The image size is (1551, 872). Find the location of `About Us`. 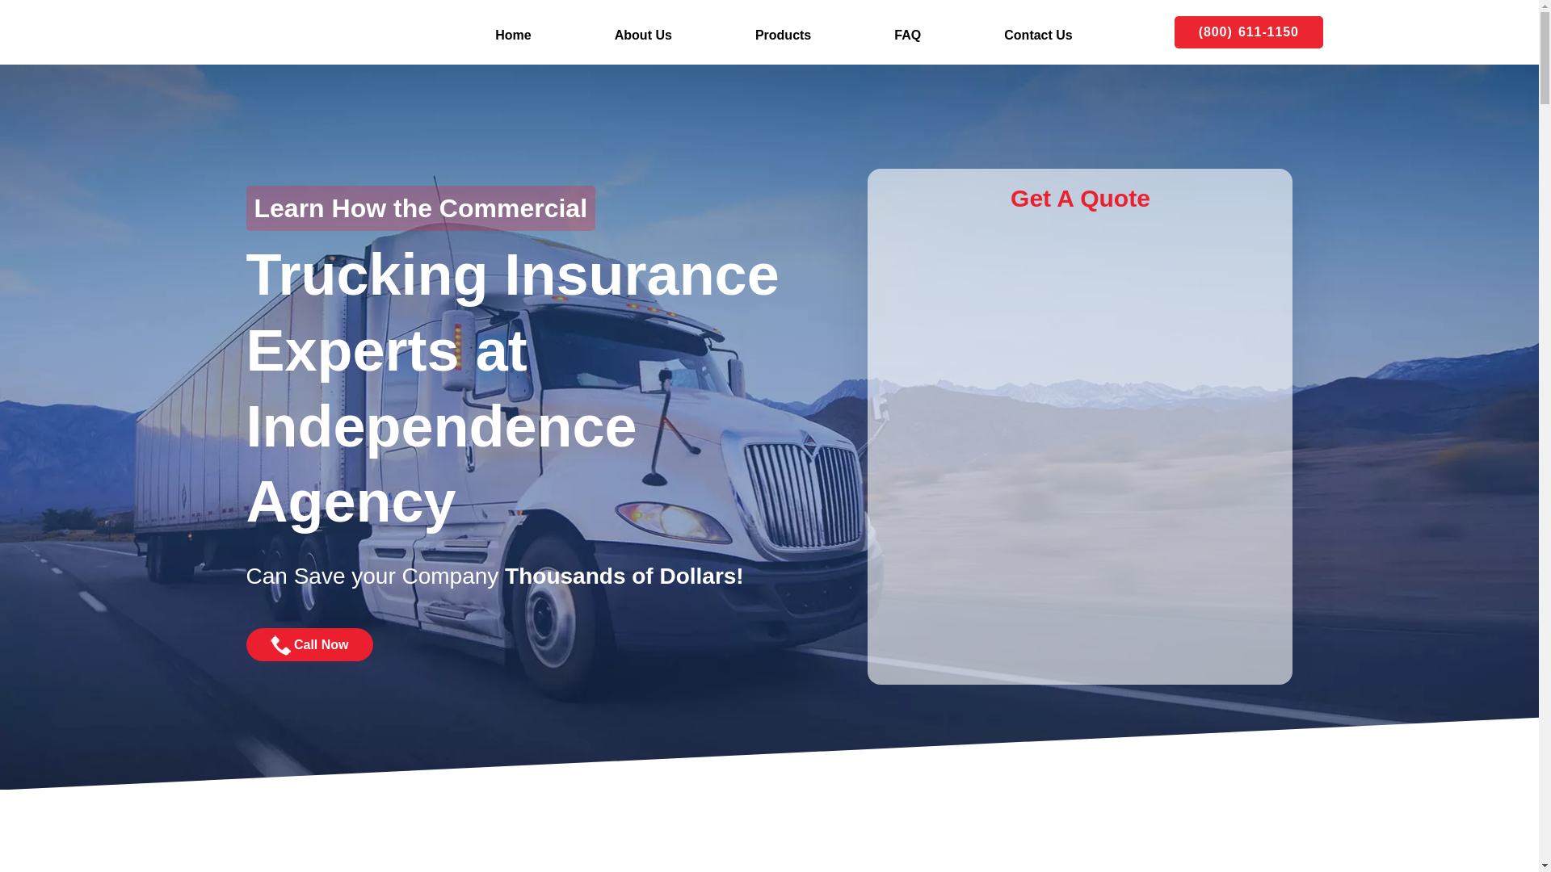

About Us is located at coordinates (643, 35).